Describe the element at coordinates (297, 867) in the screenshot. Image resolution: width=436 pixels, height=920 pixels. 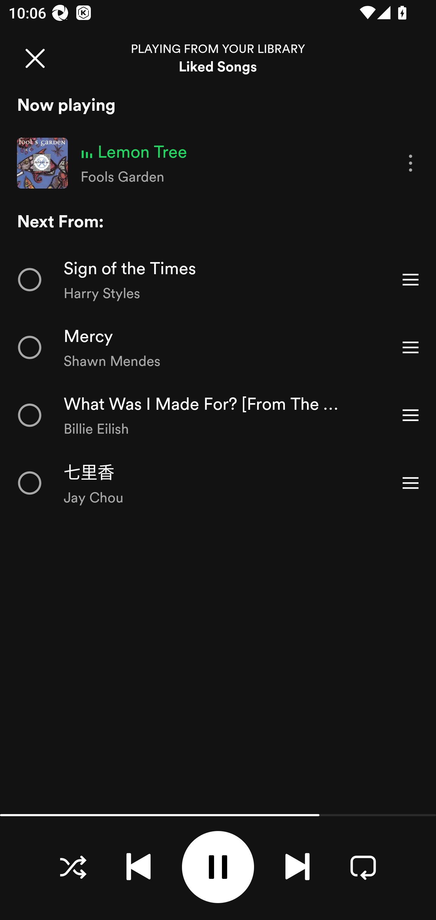
I see `Next` at that location.